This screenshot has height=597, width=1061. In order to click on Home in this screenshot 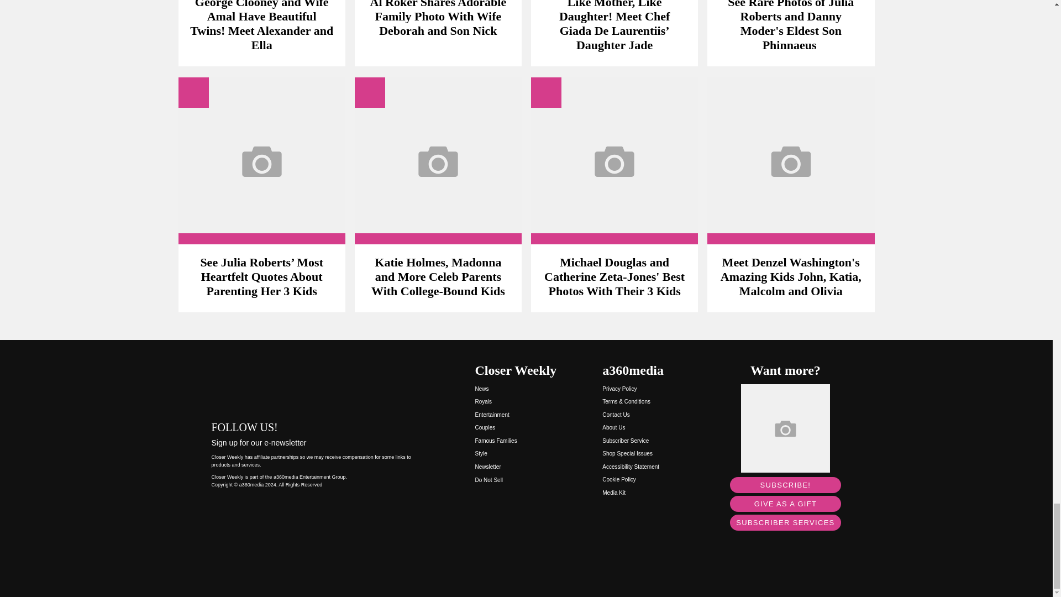, I will do `click(317, 384)`.